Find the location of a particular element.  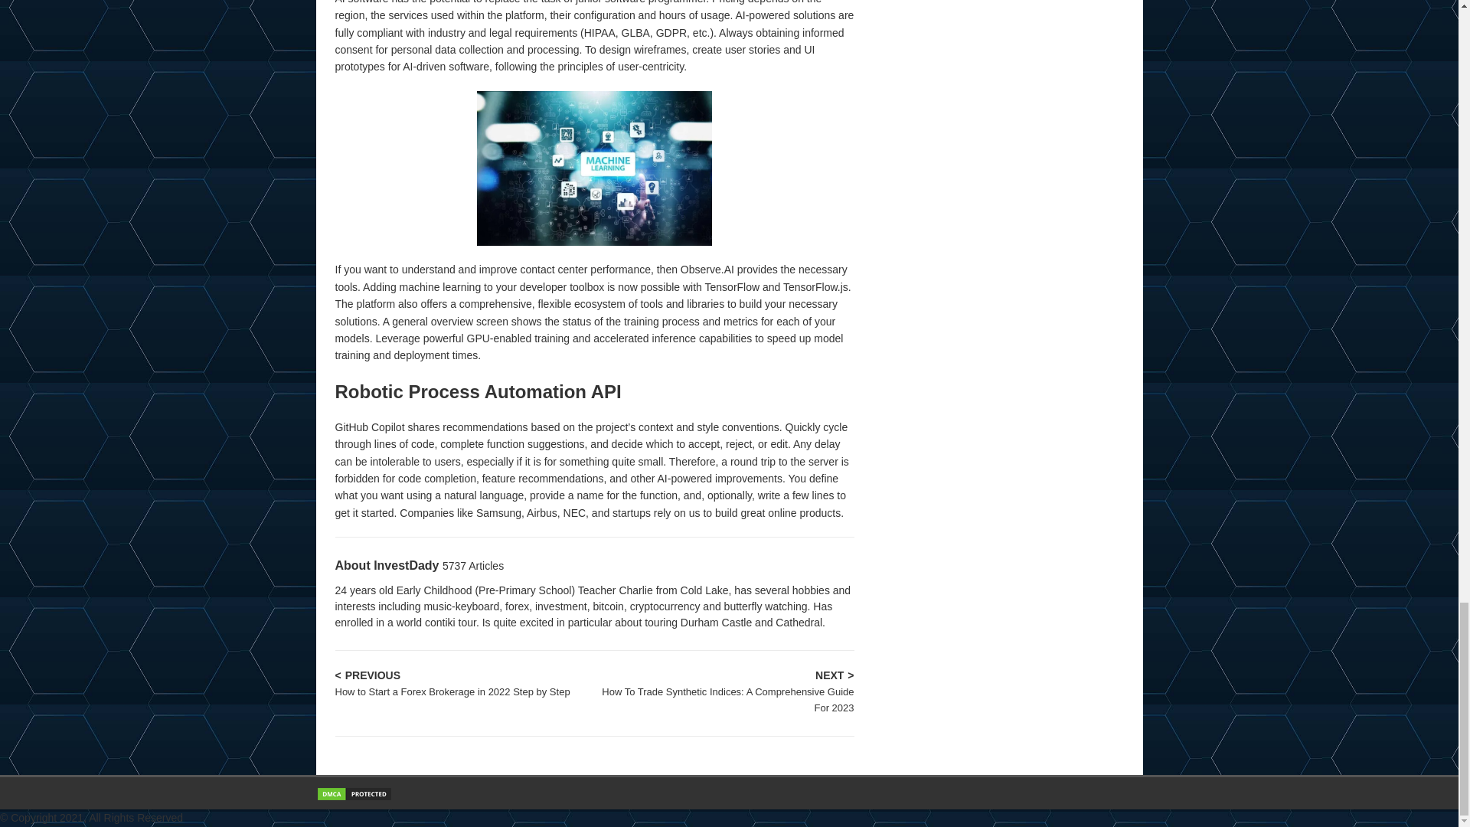

More articles written by InvestDady' is located at coordinates (473, 566).